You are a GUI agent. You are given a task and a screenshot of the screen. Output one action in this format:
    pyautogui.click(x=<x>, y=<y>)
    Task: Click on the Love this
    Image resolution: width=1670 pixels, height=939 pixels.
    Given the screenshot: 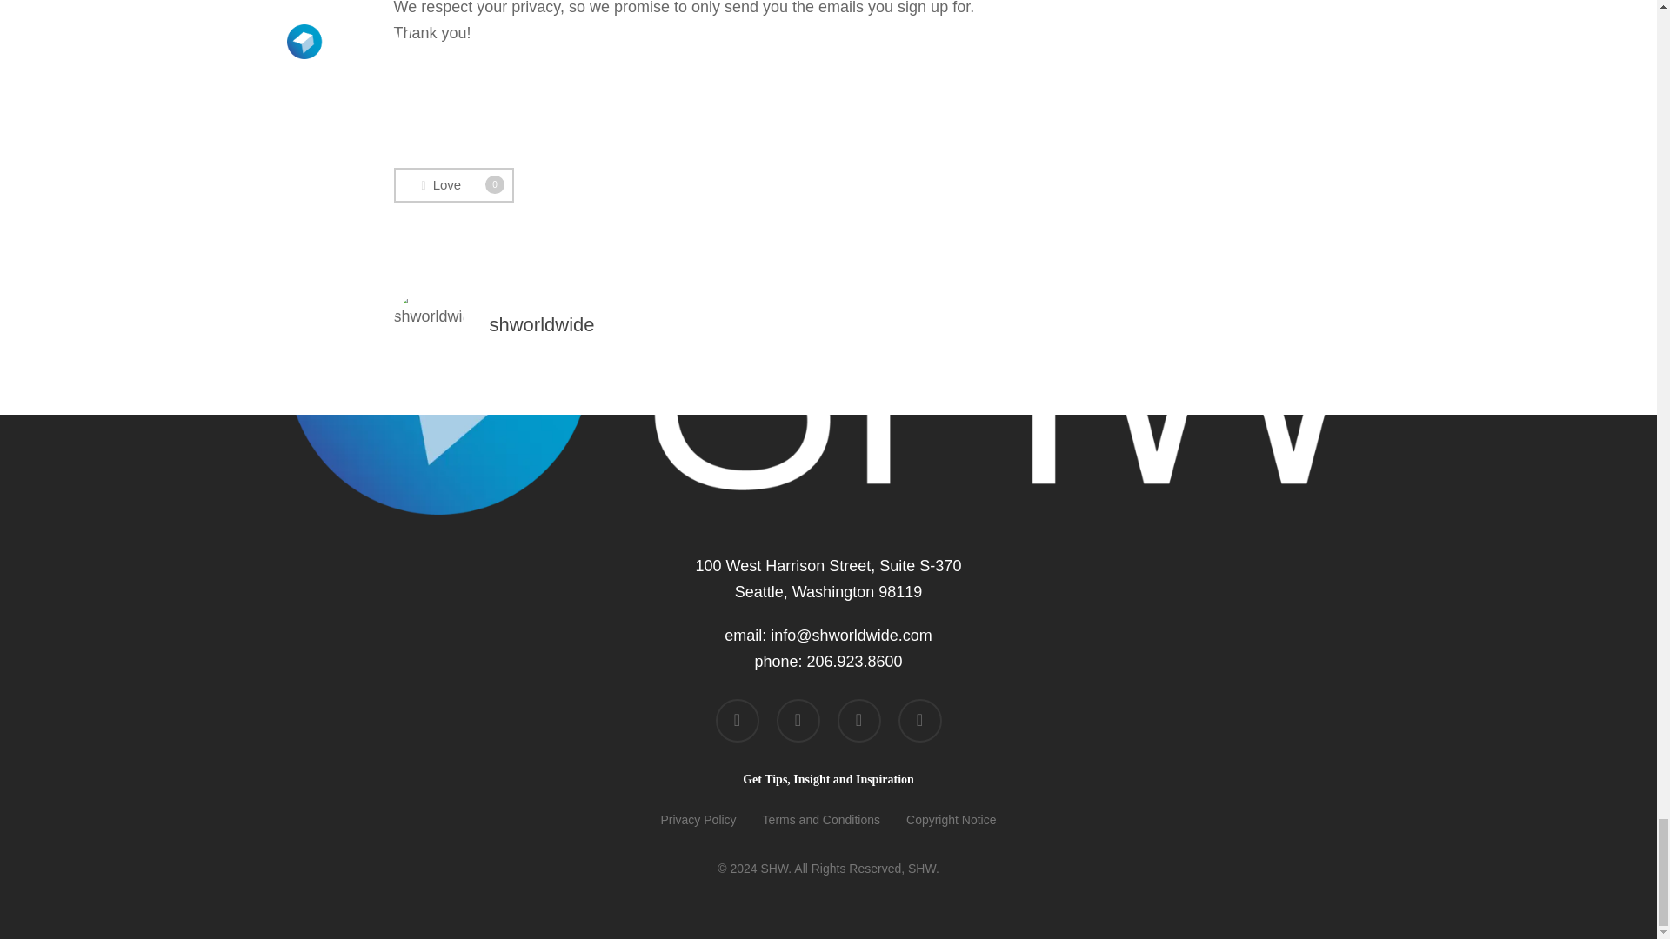 What is the action you would take?
    pyautogui.click(x=452, y=185)
    